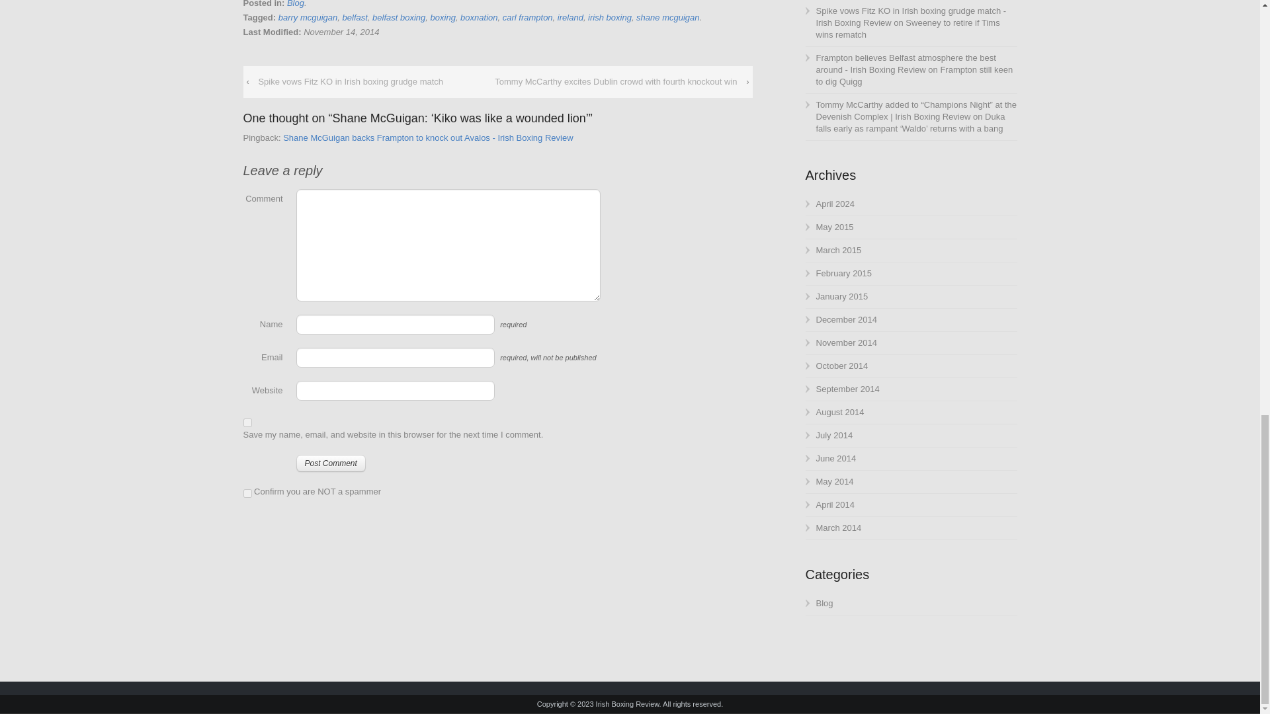 The width and height of the screenshot is (1270, 714). Describe the element at coordinates (398, 17) in the screenshot. I see `belfast boxing` at that location.